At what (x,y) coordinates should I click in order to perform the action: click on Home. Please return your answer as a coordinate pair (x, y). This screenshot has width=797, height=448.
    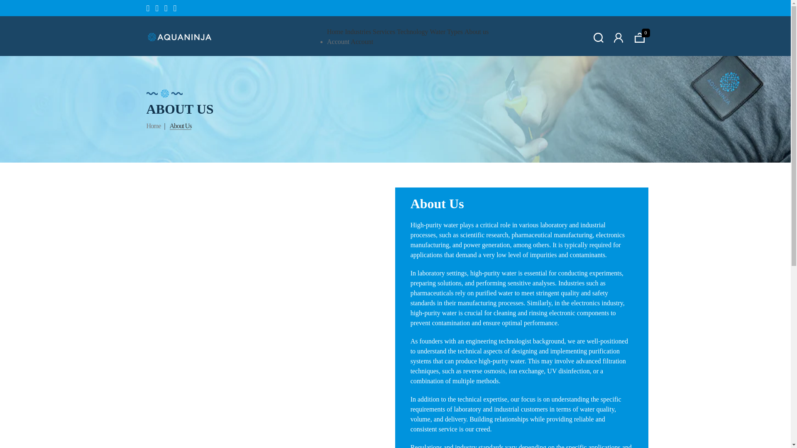
    Looking at the image, I should click on (335, 32).